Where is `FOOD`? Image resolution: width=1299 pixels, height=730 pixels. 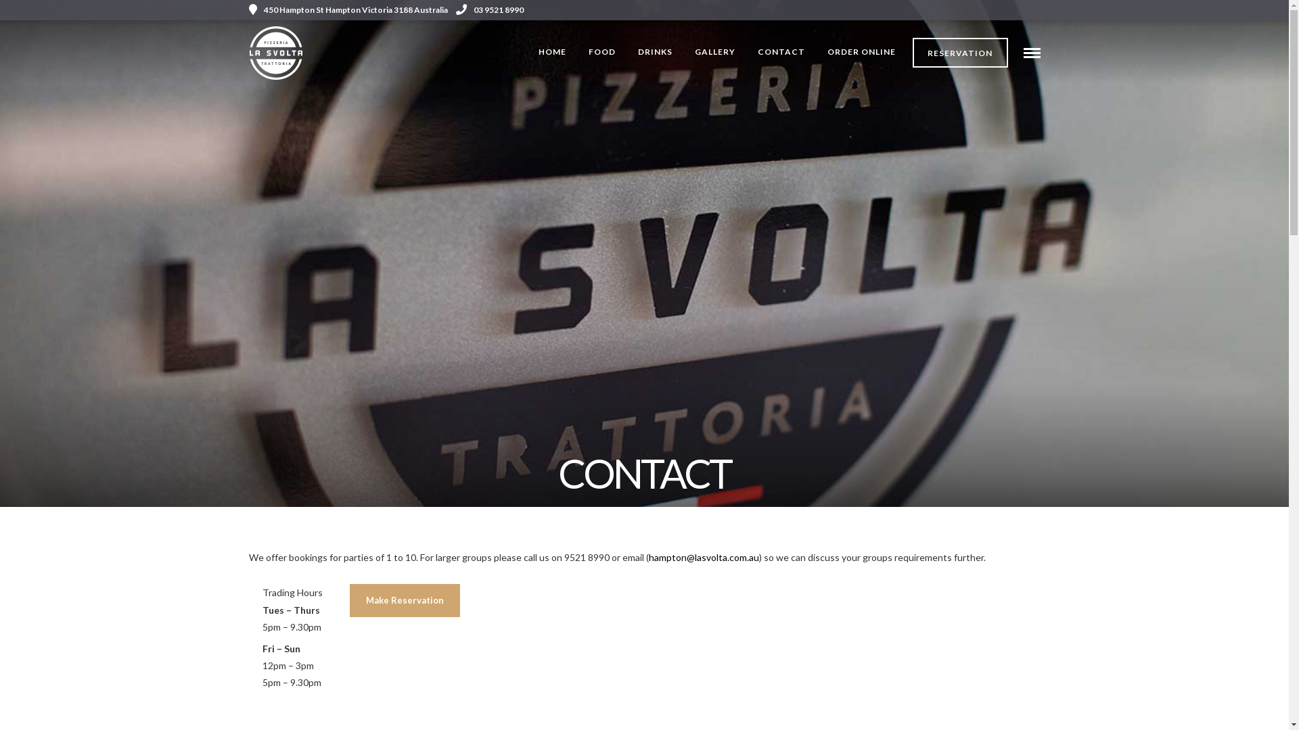
FOOD is located at coordinates (602, 53).